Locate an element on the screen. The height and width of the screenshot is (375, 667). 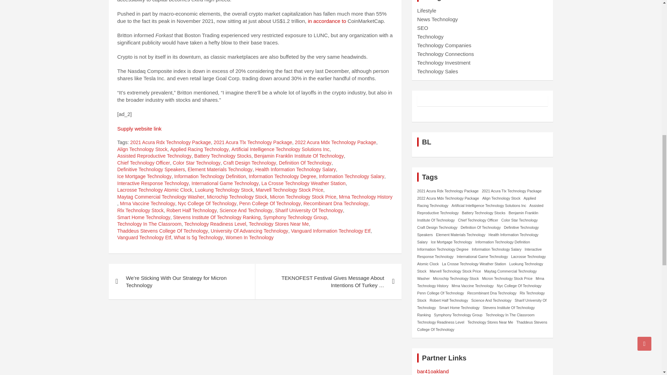
Chief Technology Officer is located at coordinates (143, 163).